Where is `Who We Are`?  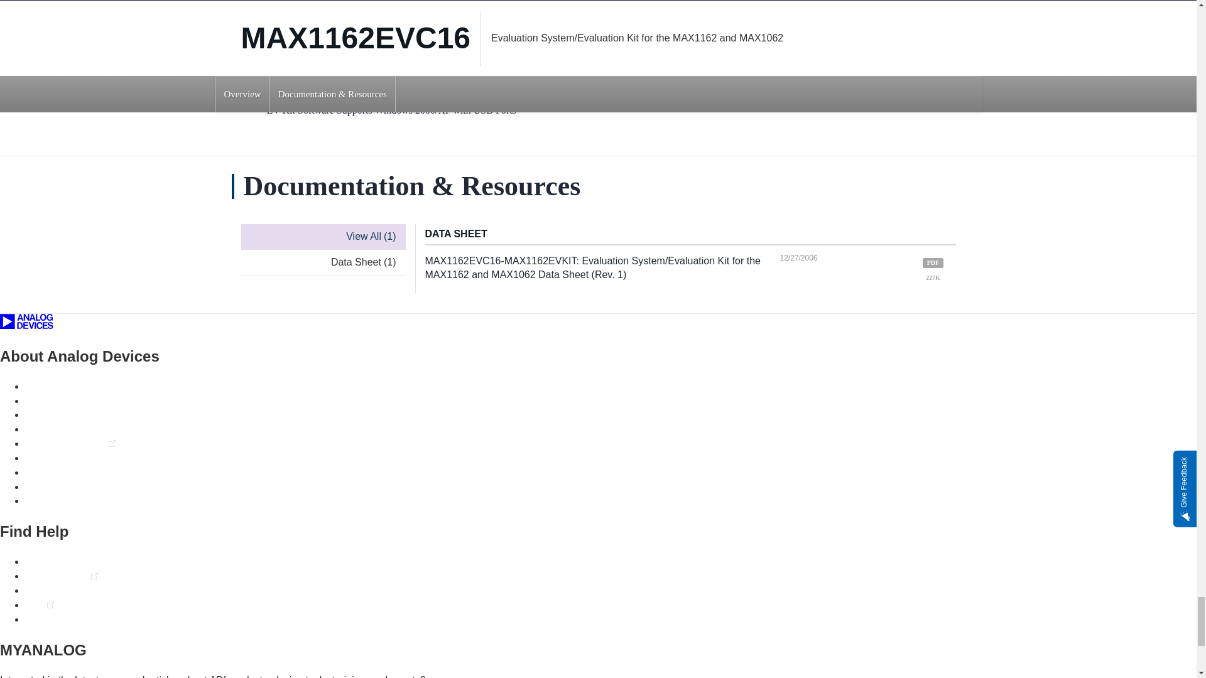 Who We Are is located at coordinates (53, 386).